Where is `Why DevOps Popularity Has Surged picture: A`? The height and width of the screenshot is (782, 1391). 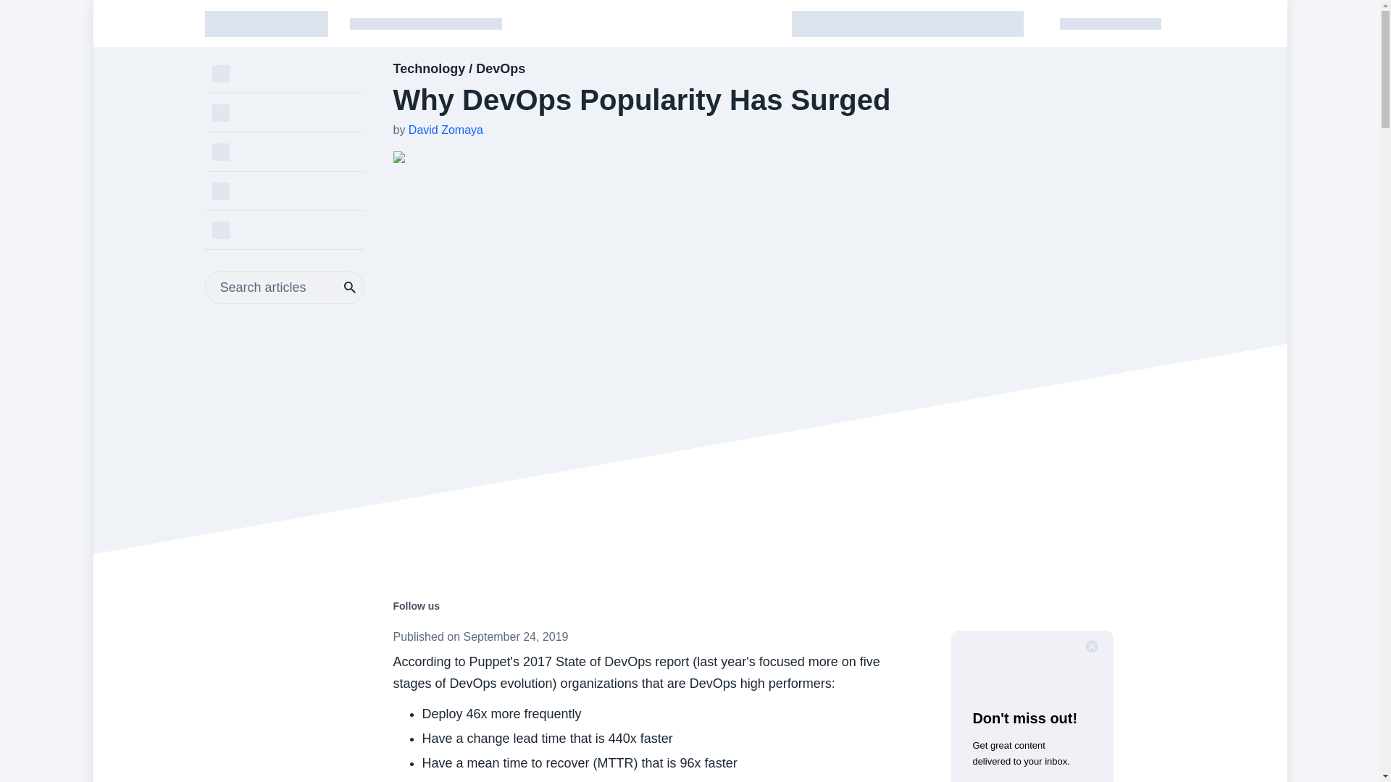
Why DevOps Popularity Has Surged picture: A is located at coordinates (517, 158).